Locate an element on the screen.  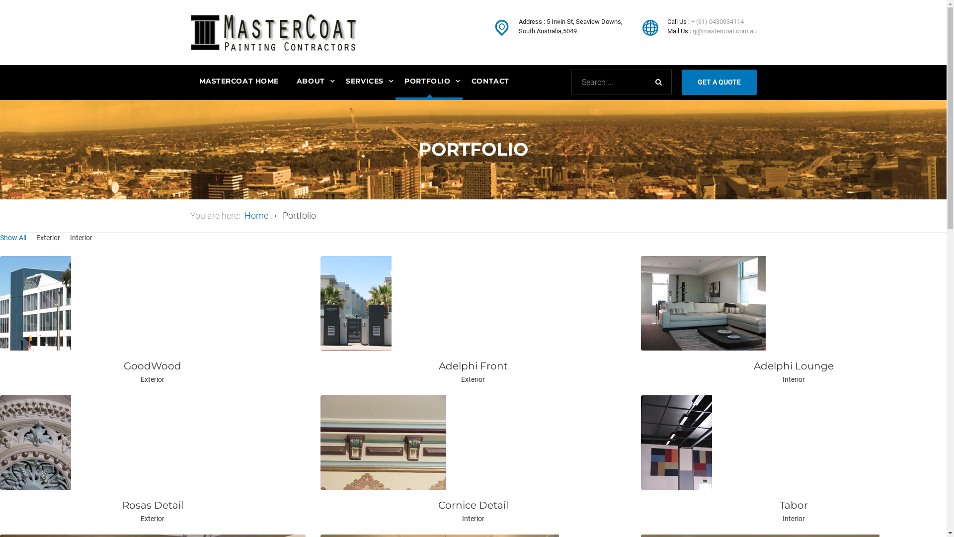
CONTACT is located at coordinates (490, 83).